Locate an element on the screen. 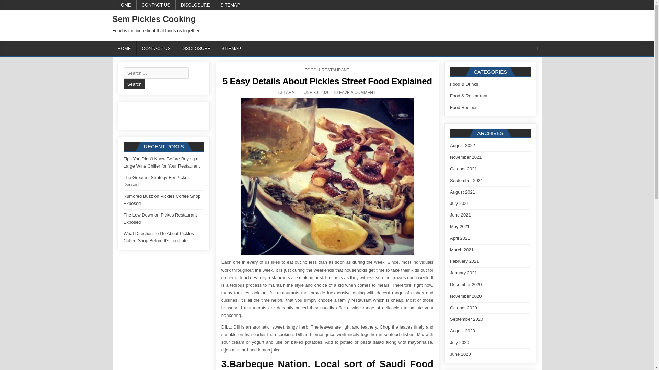  SITEMAP is located at coordinates (230, 5).